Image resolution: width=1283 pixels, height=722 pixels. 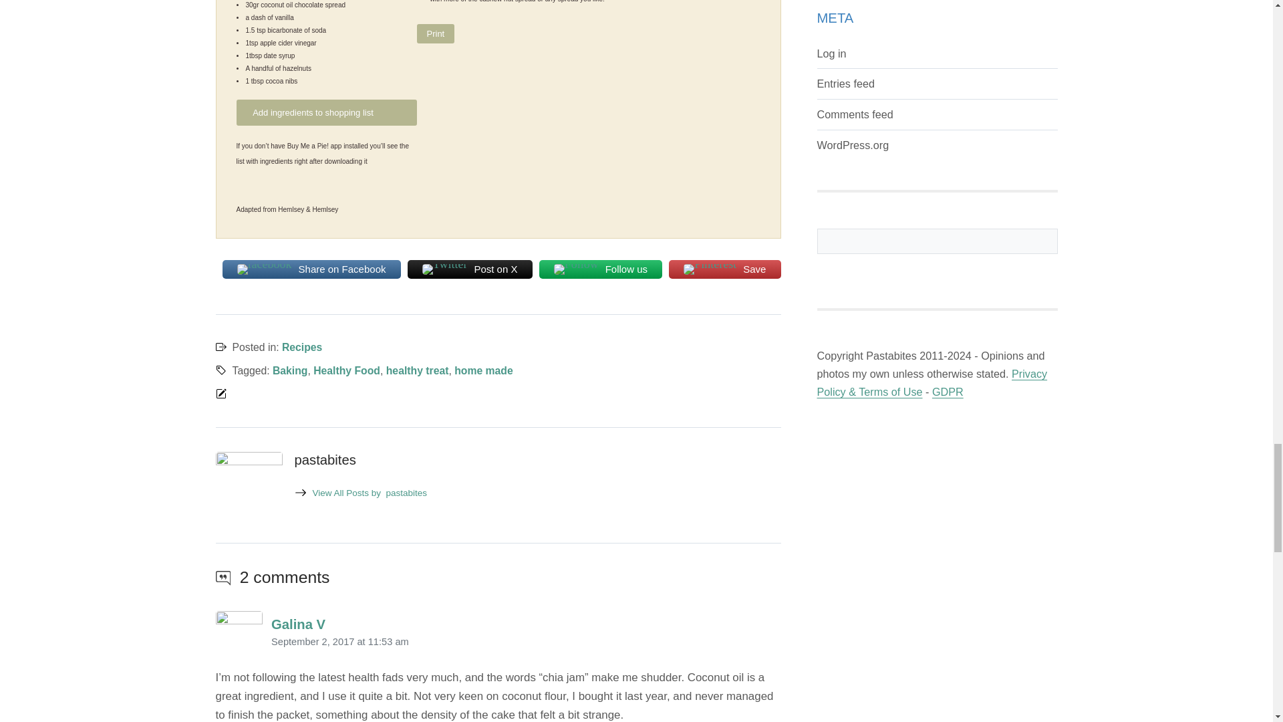 What do you see at coordinates (601, 269) in the screenshot?
I see `Follow us` at bounding box center [601, 269].